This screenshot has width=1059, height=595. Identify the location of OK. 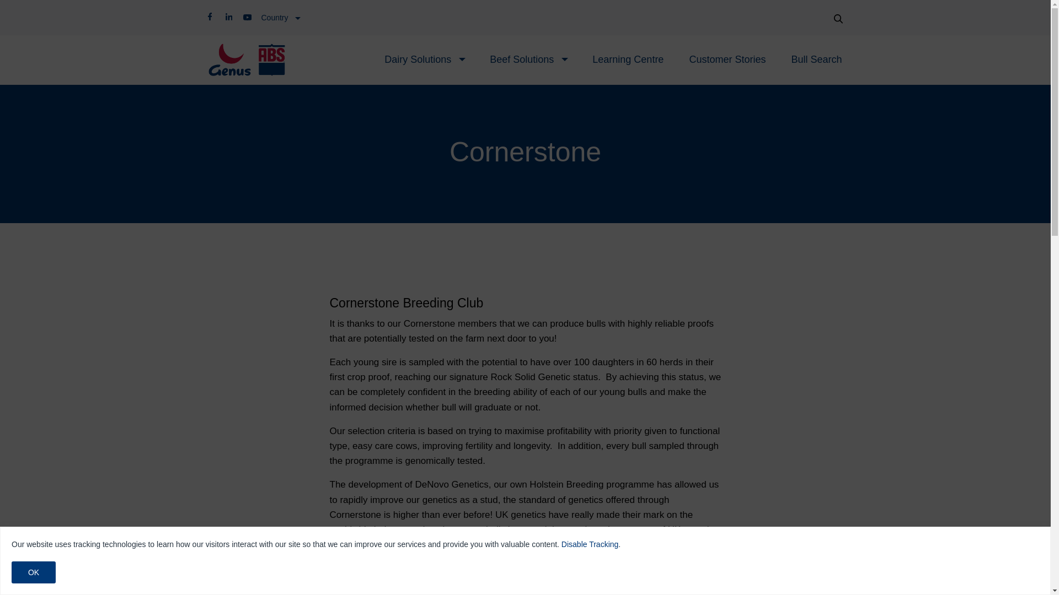
(34, 572).